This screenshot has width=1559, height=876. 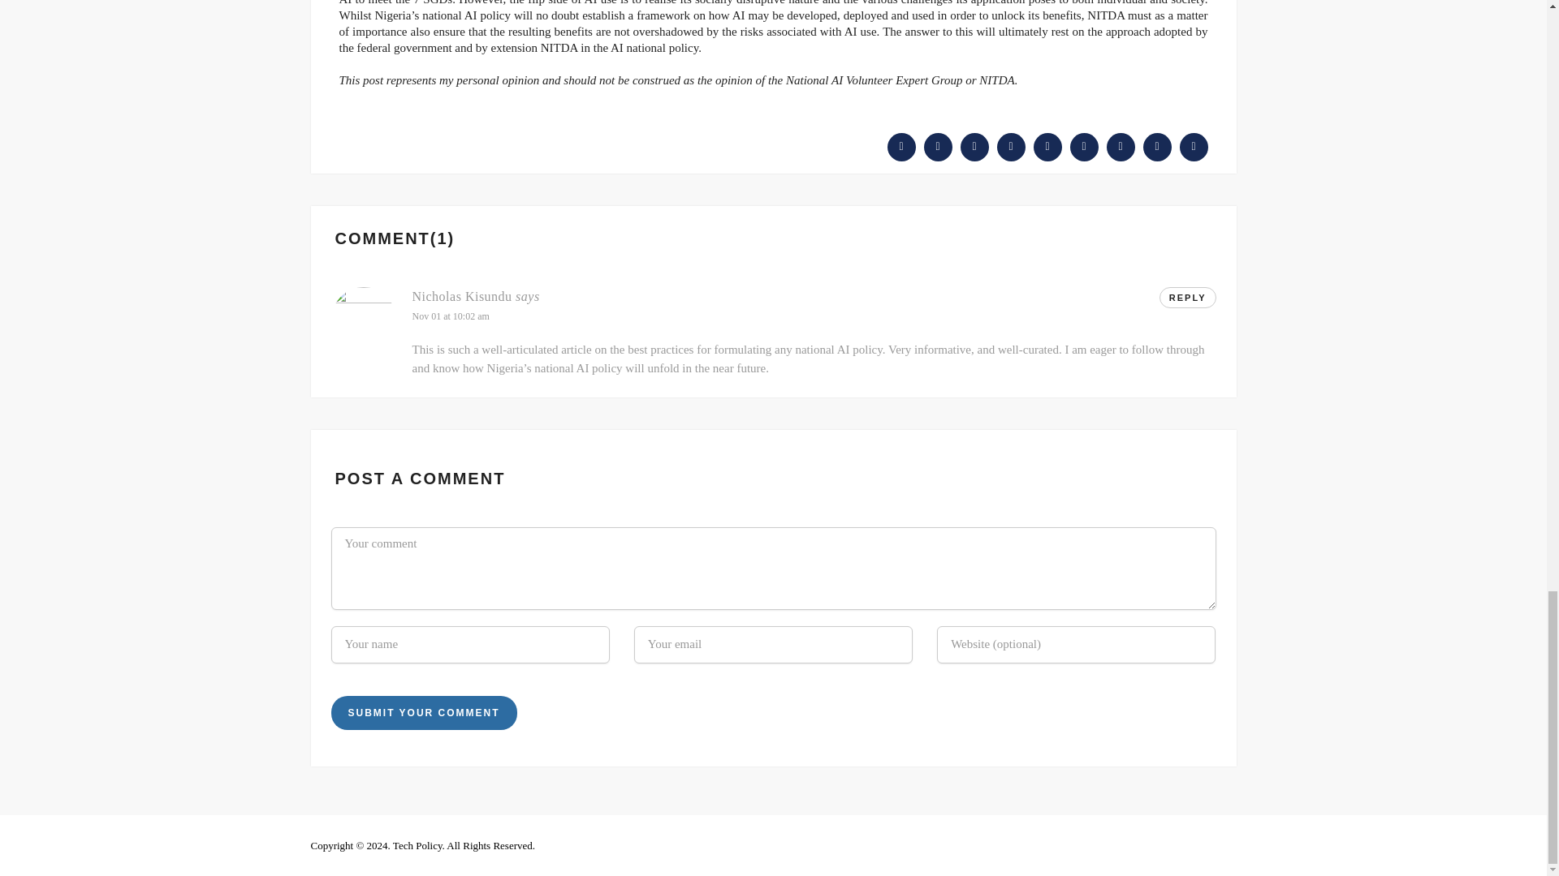 What do you see at coordinates (901, 146) in the screenshot?
I see `Share on Facebook` at bounding box center [901, 146].